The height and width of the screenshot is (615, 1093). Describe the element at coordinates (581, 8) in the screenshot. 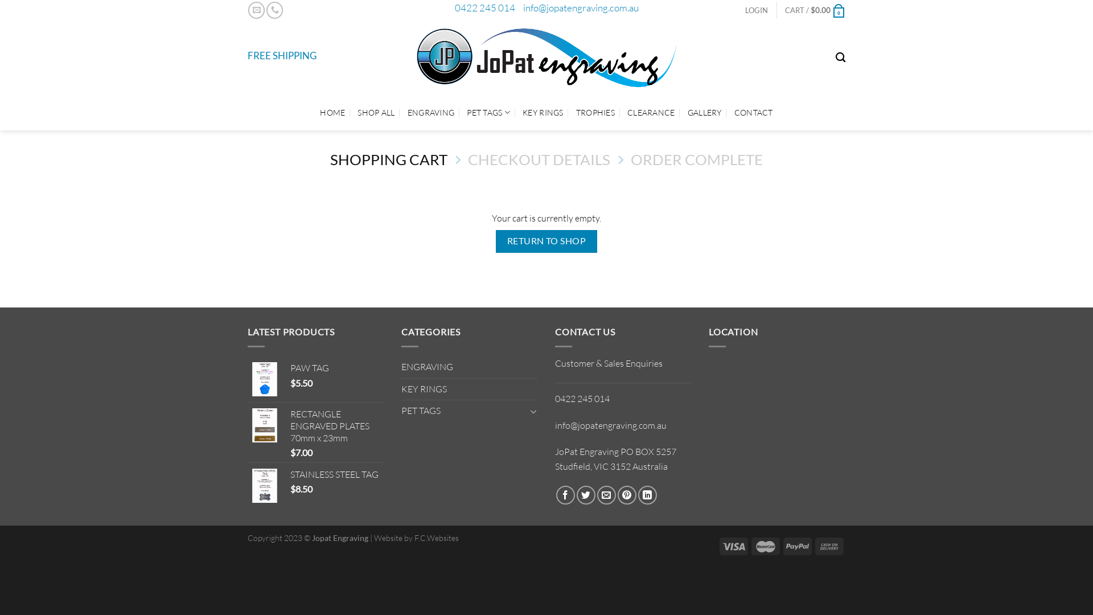

I see `info@jopatengraving.com.au` at that location.